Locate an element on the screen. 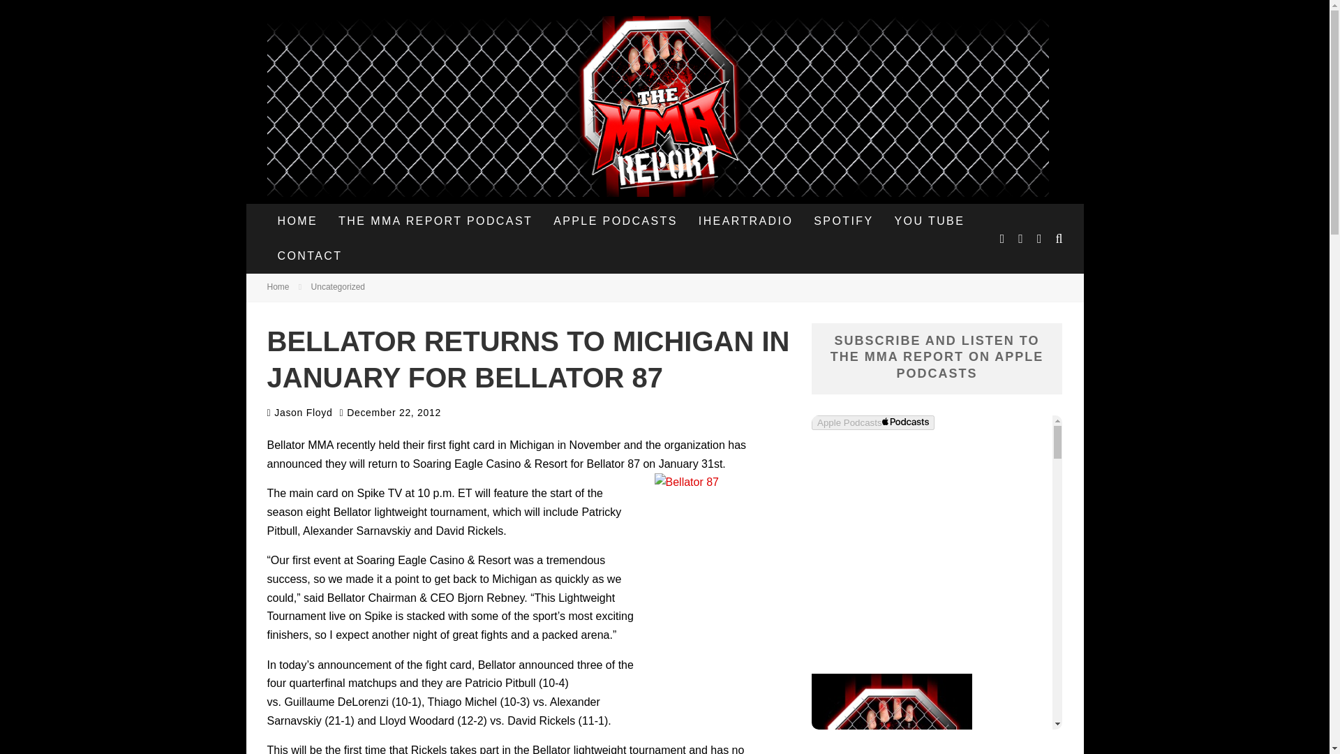 The height and width of the screenshot is (754, 1340). THE MMA REPORT PODCAST is located at coordinates (435, 221).